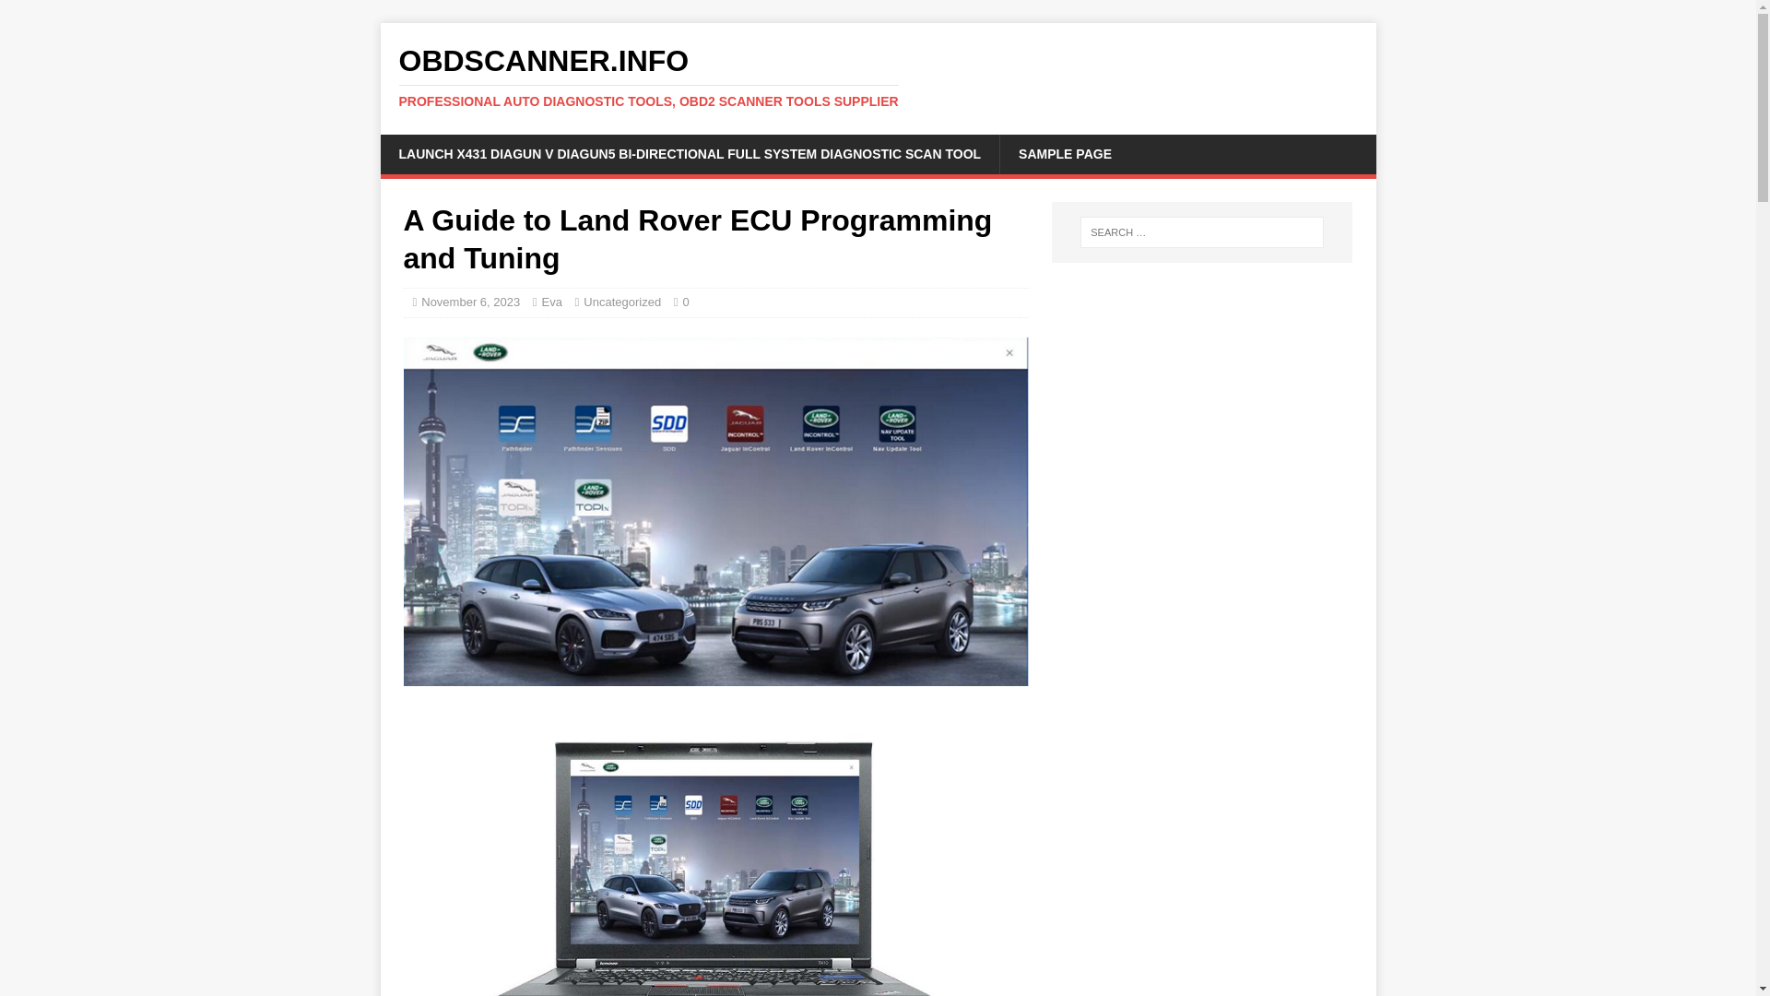  I want to click on obdscanner.info, so click(878, 77).